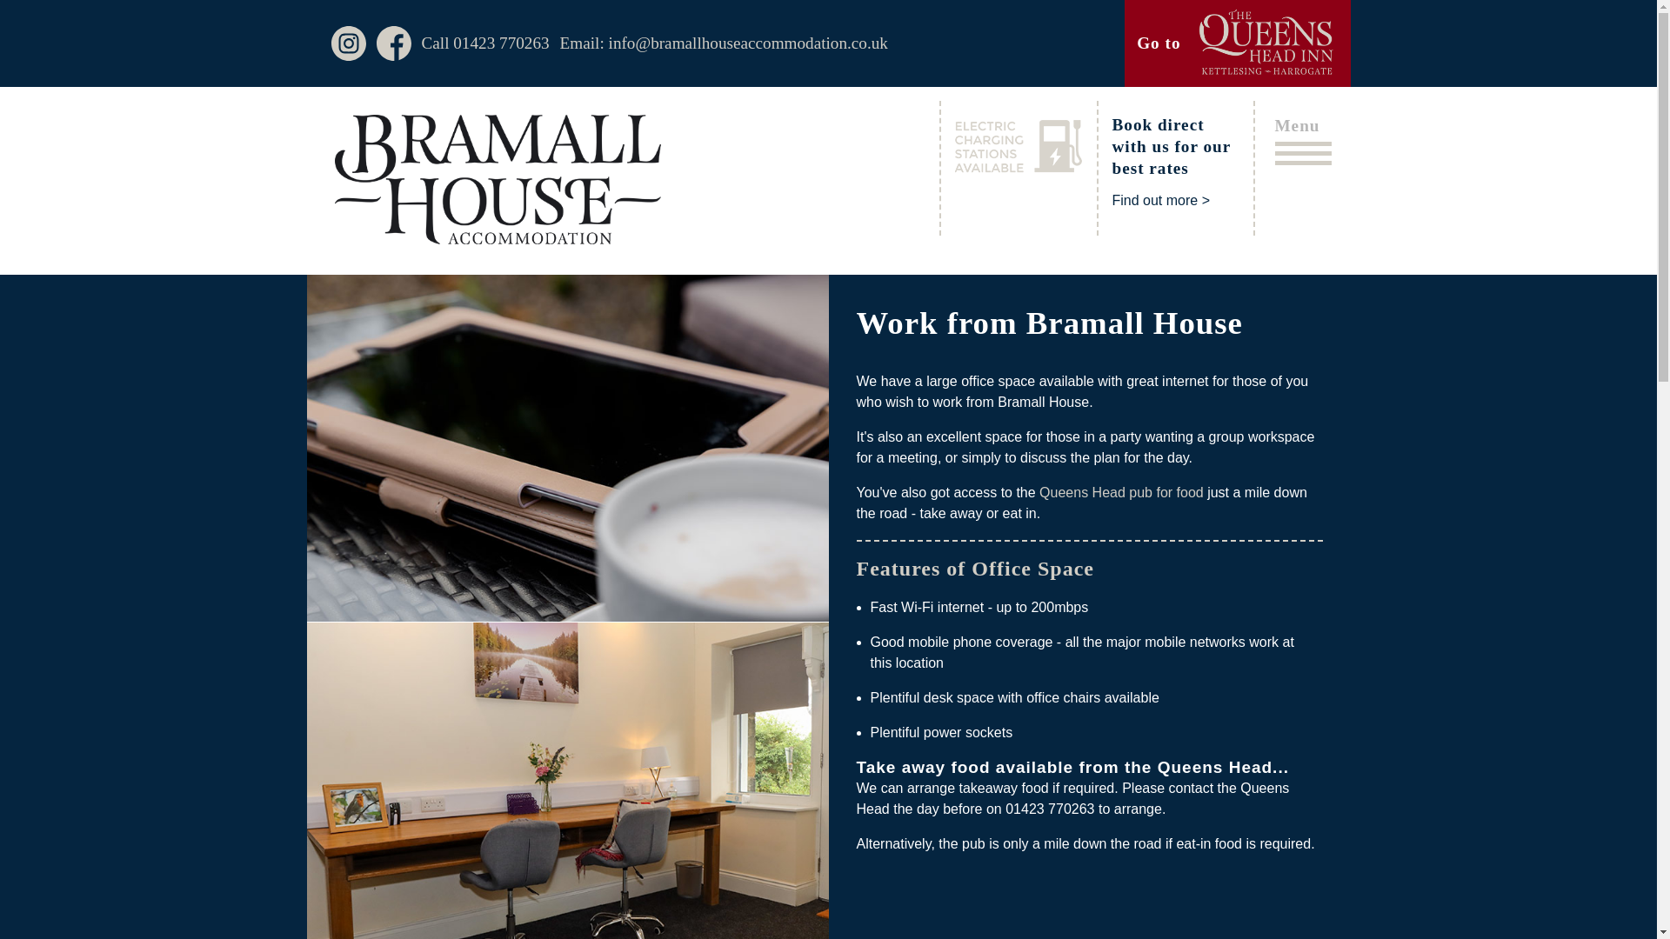 The width and height of the screenshot is (1670, 939). I want to click on Call 01423 770263, so click(484, 43).